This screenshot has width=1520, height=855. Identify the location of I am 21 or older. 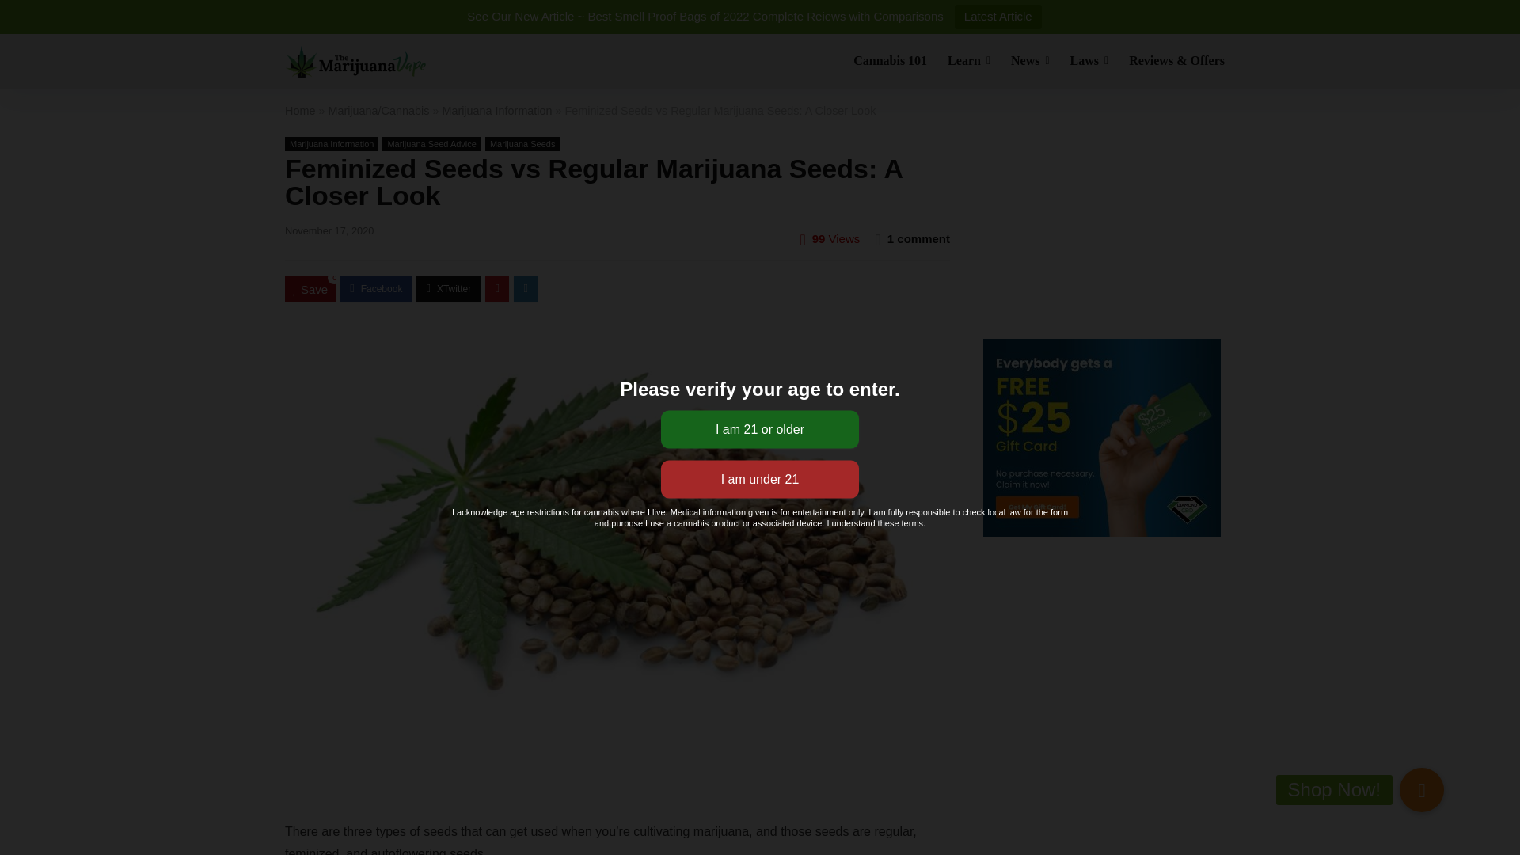
(760, 429).